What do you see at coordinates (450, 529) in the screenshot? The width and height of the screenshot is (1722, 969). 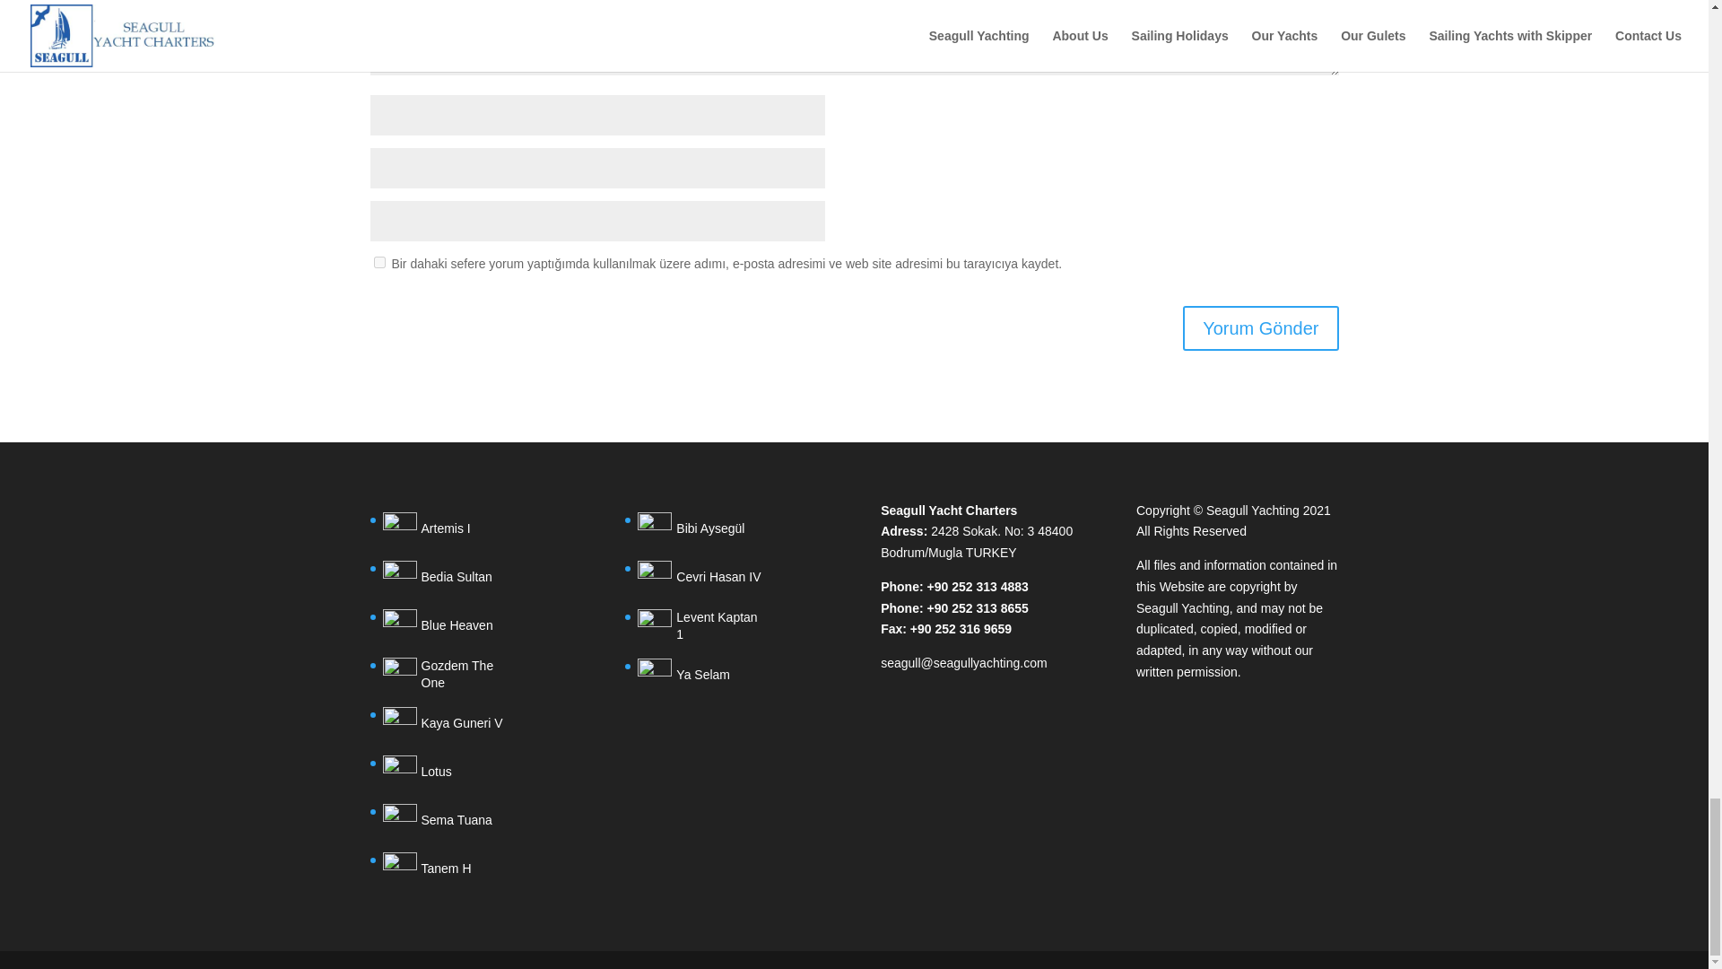 I see `Artemis I` at bounding box center [450, 529].